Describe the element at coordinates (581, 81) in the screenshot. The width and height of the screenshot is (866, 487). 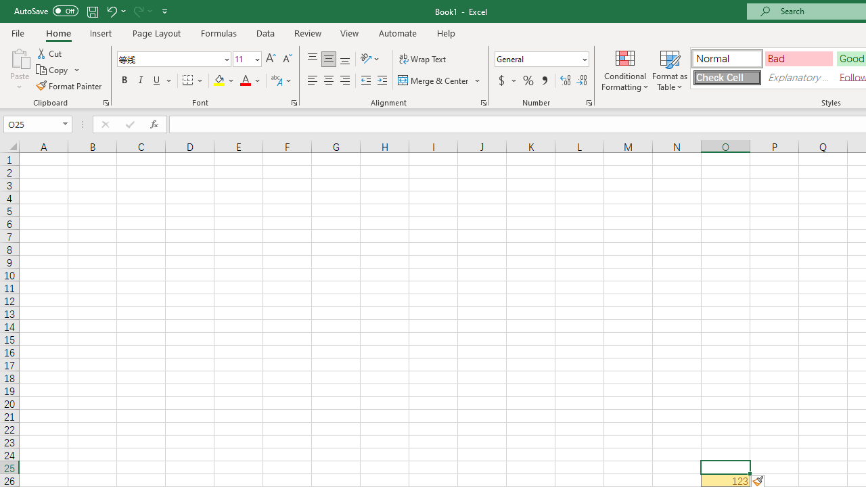
I see `Decrease Decimal` at that location.